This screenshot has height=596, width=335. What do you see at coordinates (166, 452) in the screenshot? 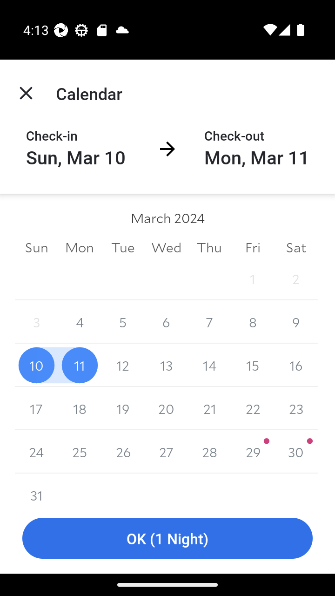
I see `27 27 March 2024` at bounding box center [166, 452].